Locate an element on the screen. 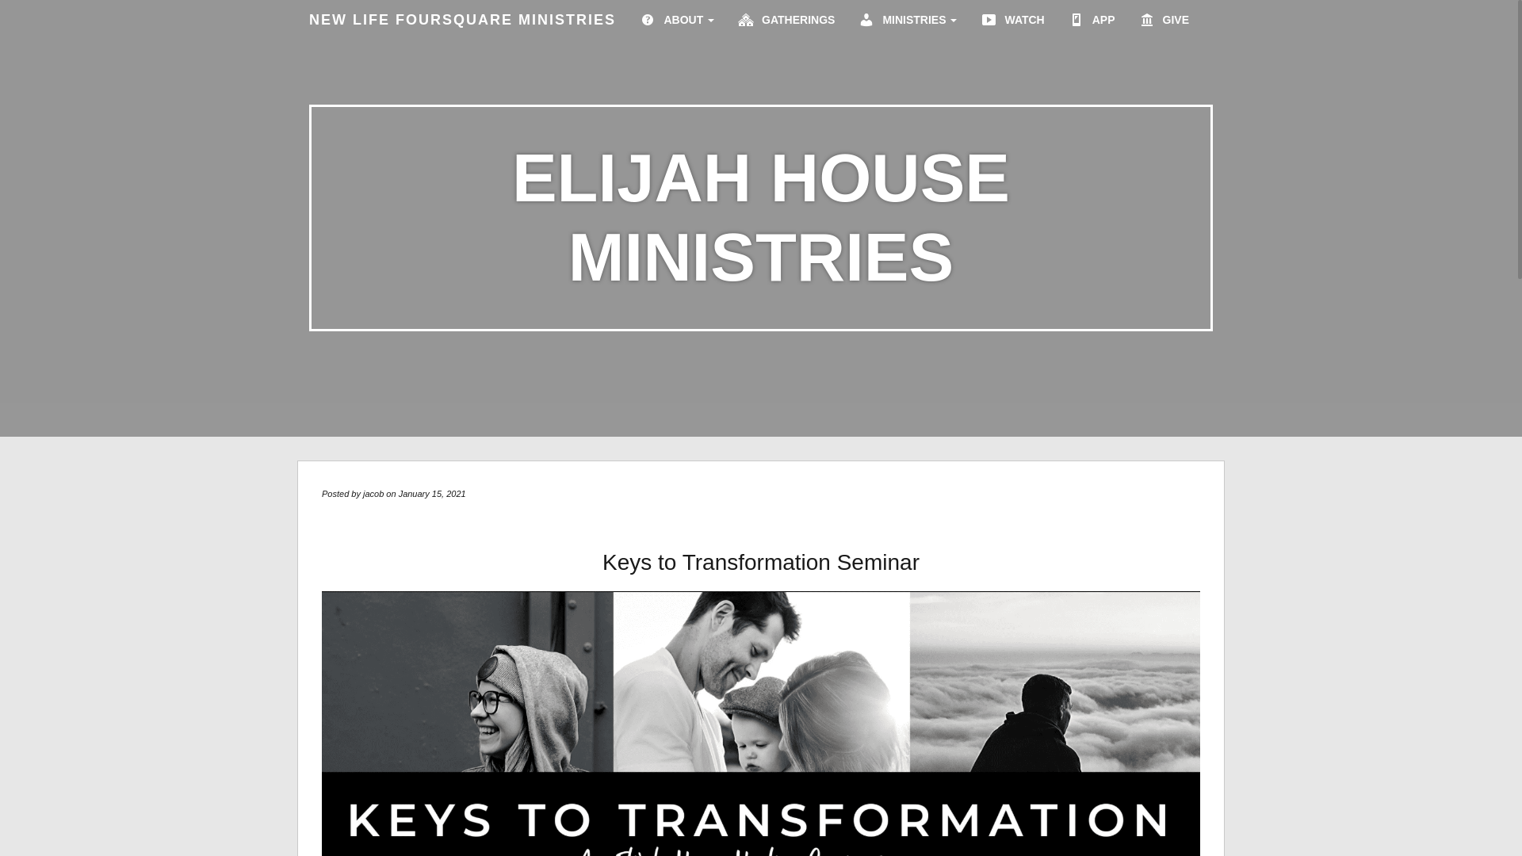 The width and height of the screenshot is (1522, 856). GIVE is located at coordinates (1164, 16).